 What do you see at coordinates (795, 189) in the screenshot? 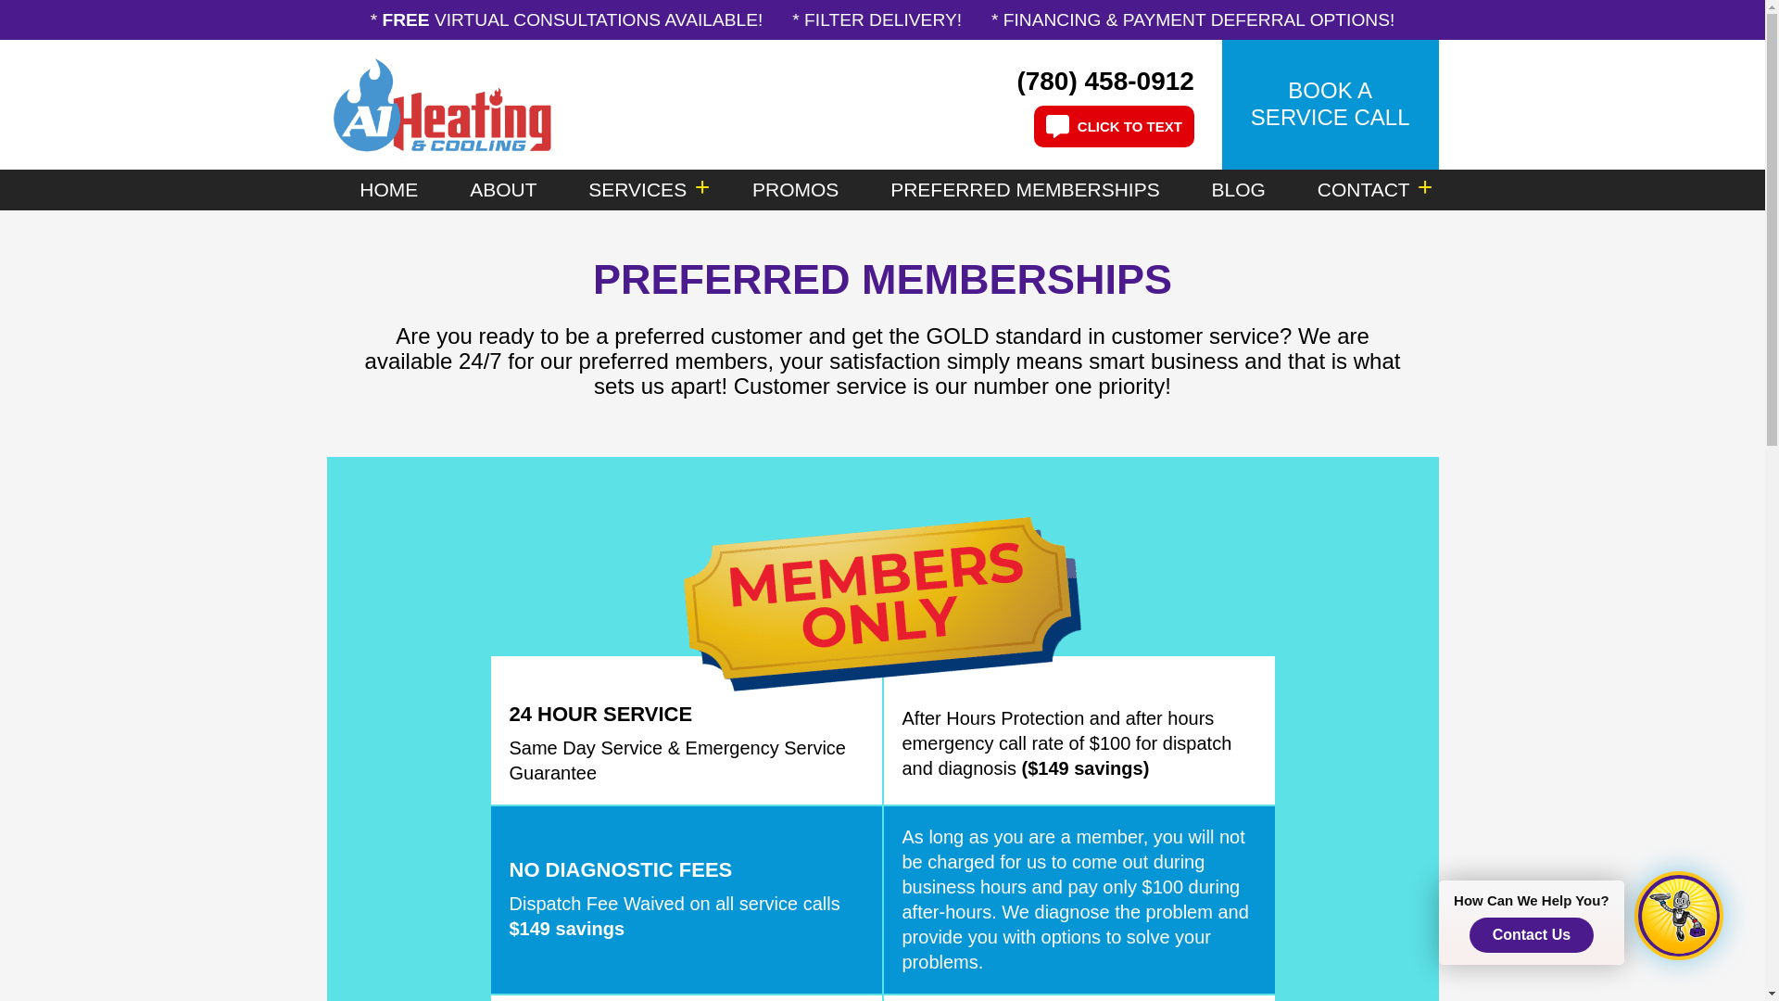
I see `PROMOS` at bounding box center [795, 189].